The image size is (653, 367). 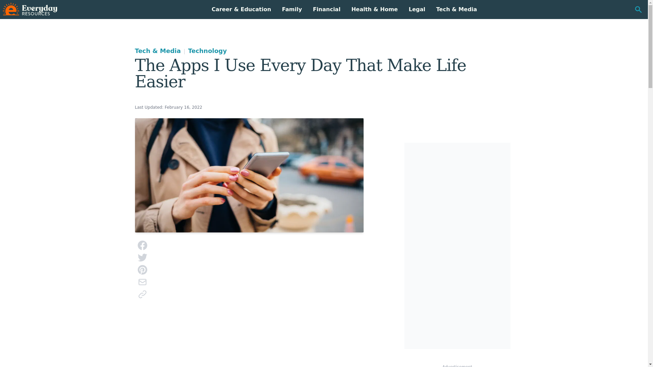 I want to click on Pin This, so click(x=142, y=269).